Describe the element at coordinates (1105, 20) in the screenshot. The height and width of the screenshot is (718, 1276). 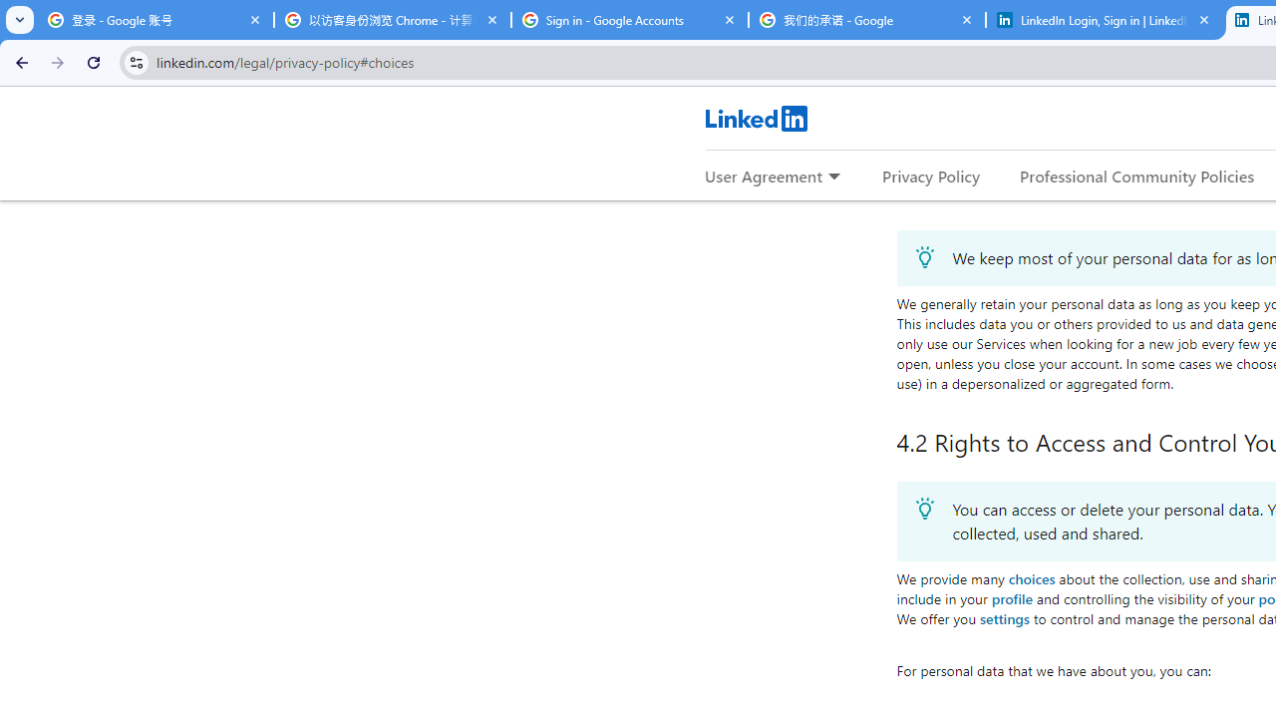
I see `LinkedIn Login, Sign in | LinkedIn` at that location.